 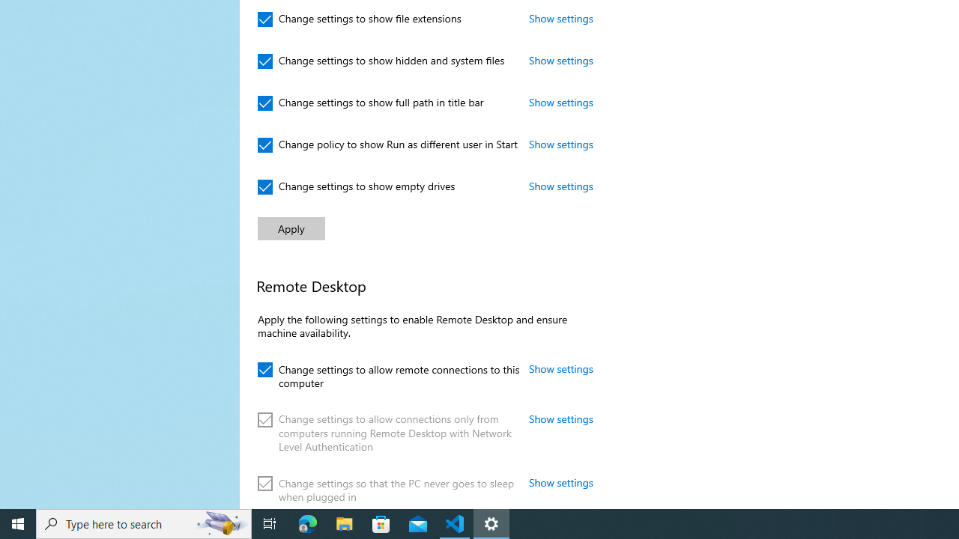 I want to click on Apply, so click(x=291, y=229).